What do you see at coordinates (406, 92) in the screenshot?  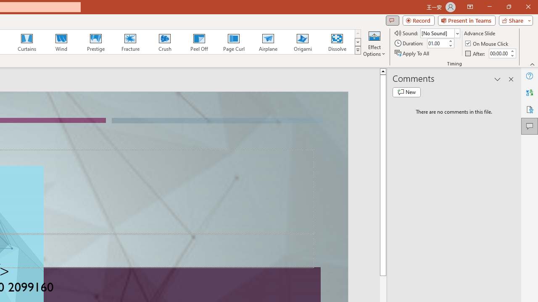 I see `New comment` at bounding box center [406, 92].